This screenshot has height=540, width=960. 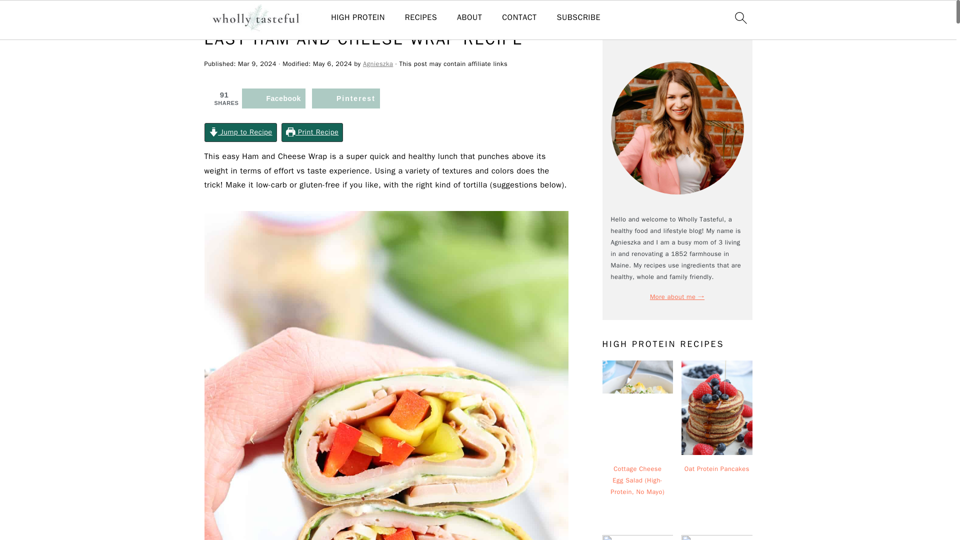 I want to click on RECIPES, so click(x=421, y=17).